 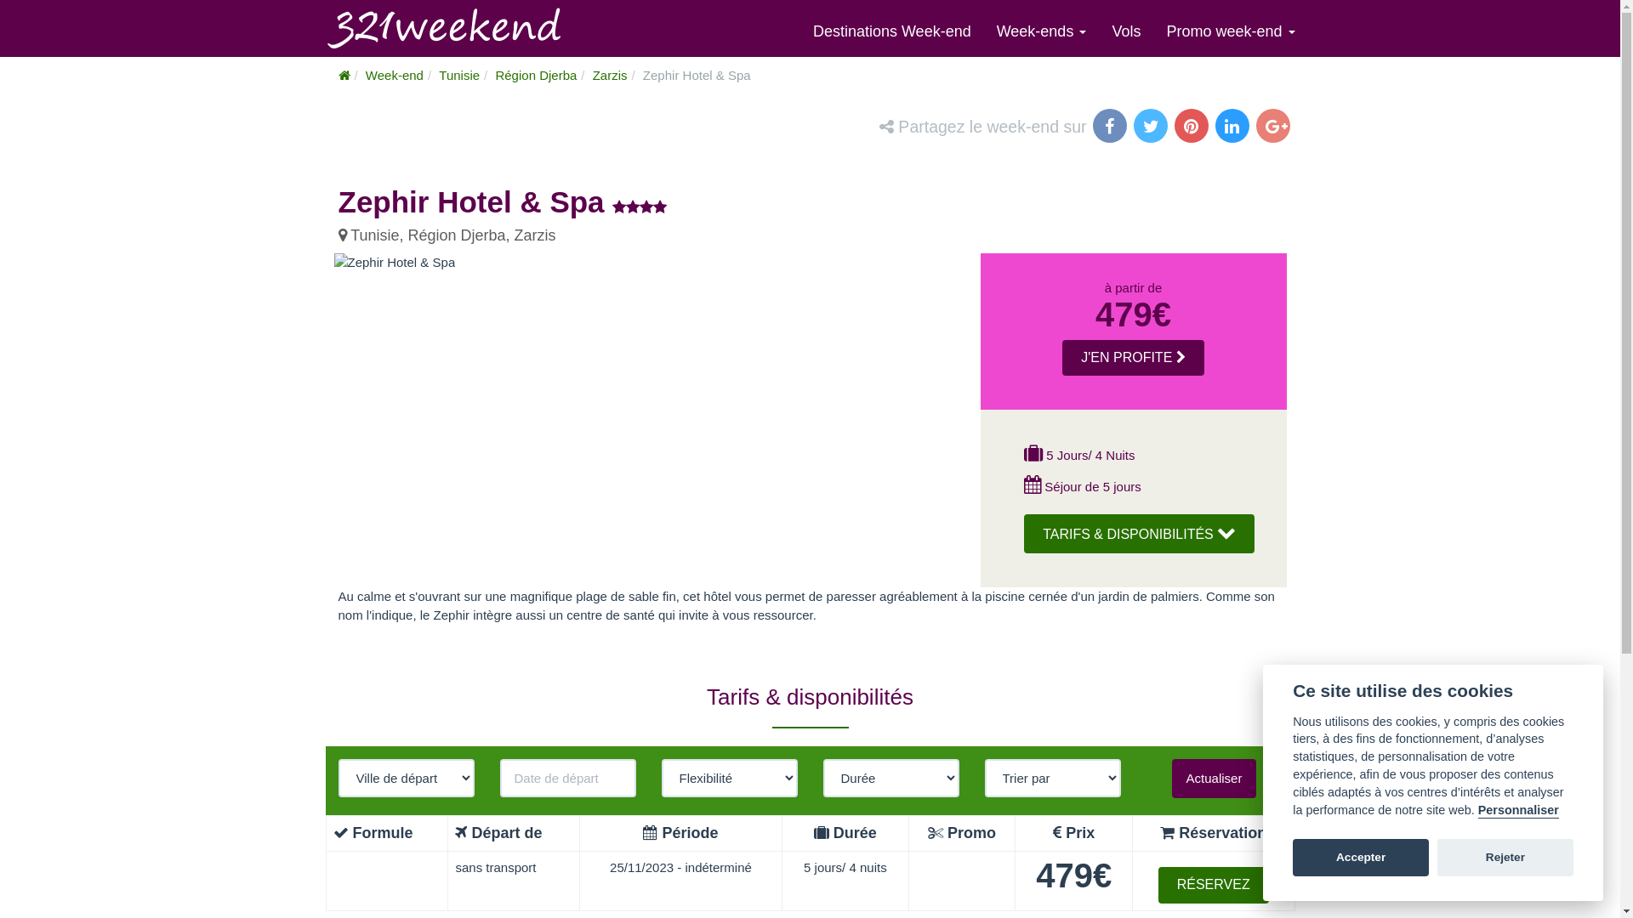 I want to click on Partager sur Facebook, so click(x=1111, y=127).